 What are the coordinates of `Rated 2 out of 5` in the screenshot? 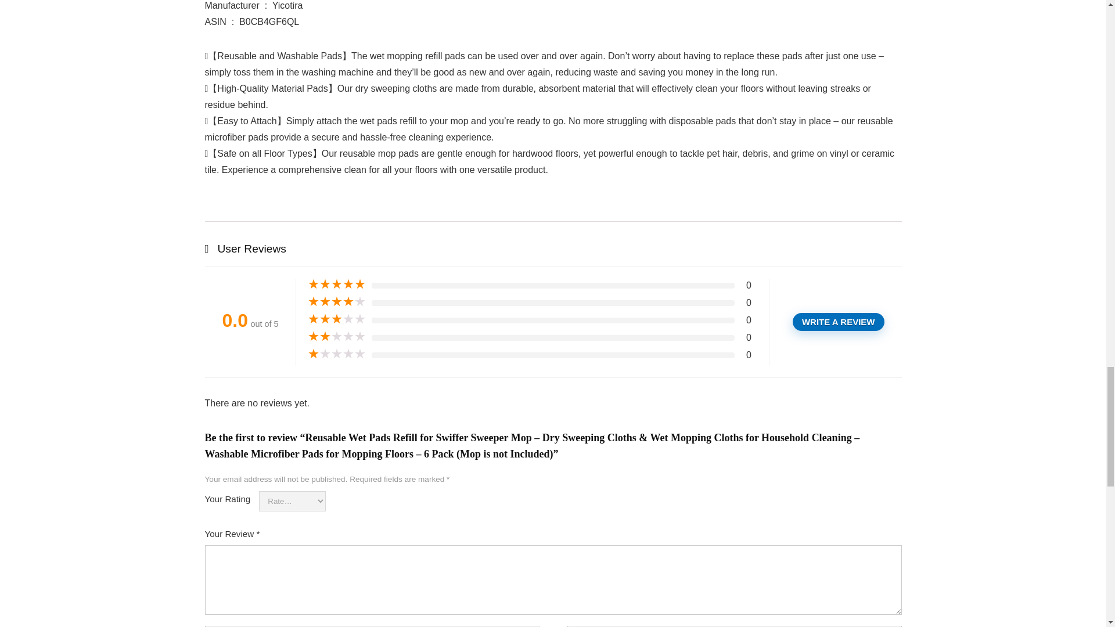 It's located at (336, 337).